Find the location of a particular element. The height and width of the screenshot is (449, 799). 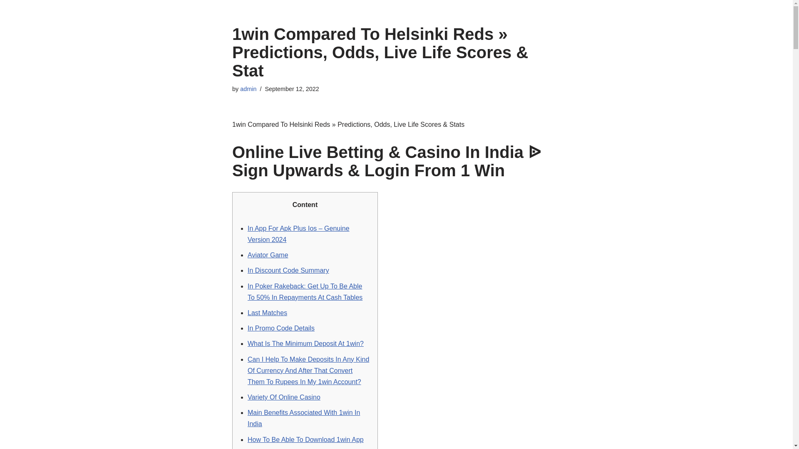

Posts by admin is located at coordinates (248, 89).